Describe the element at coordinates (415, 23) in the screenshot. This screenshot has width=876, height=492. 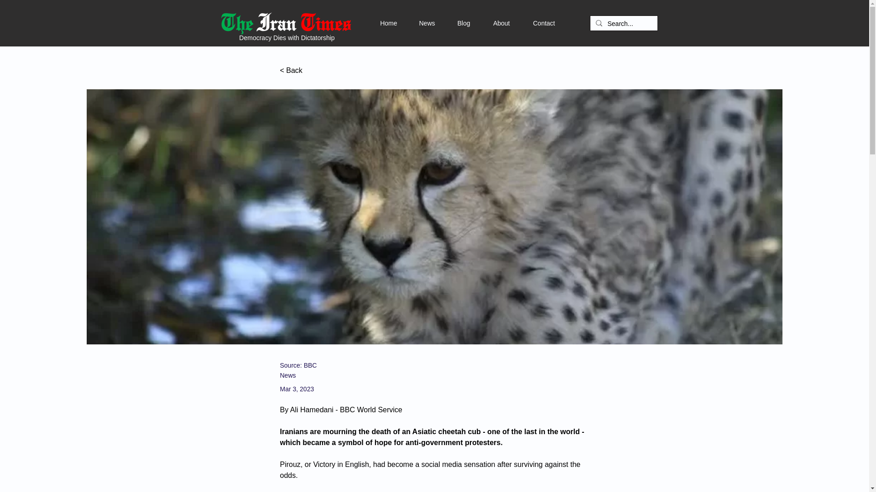
I see `News` at that location.